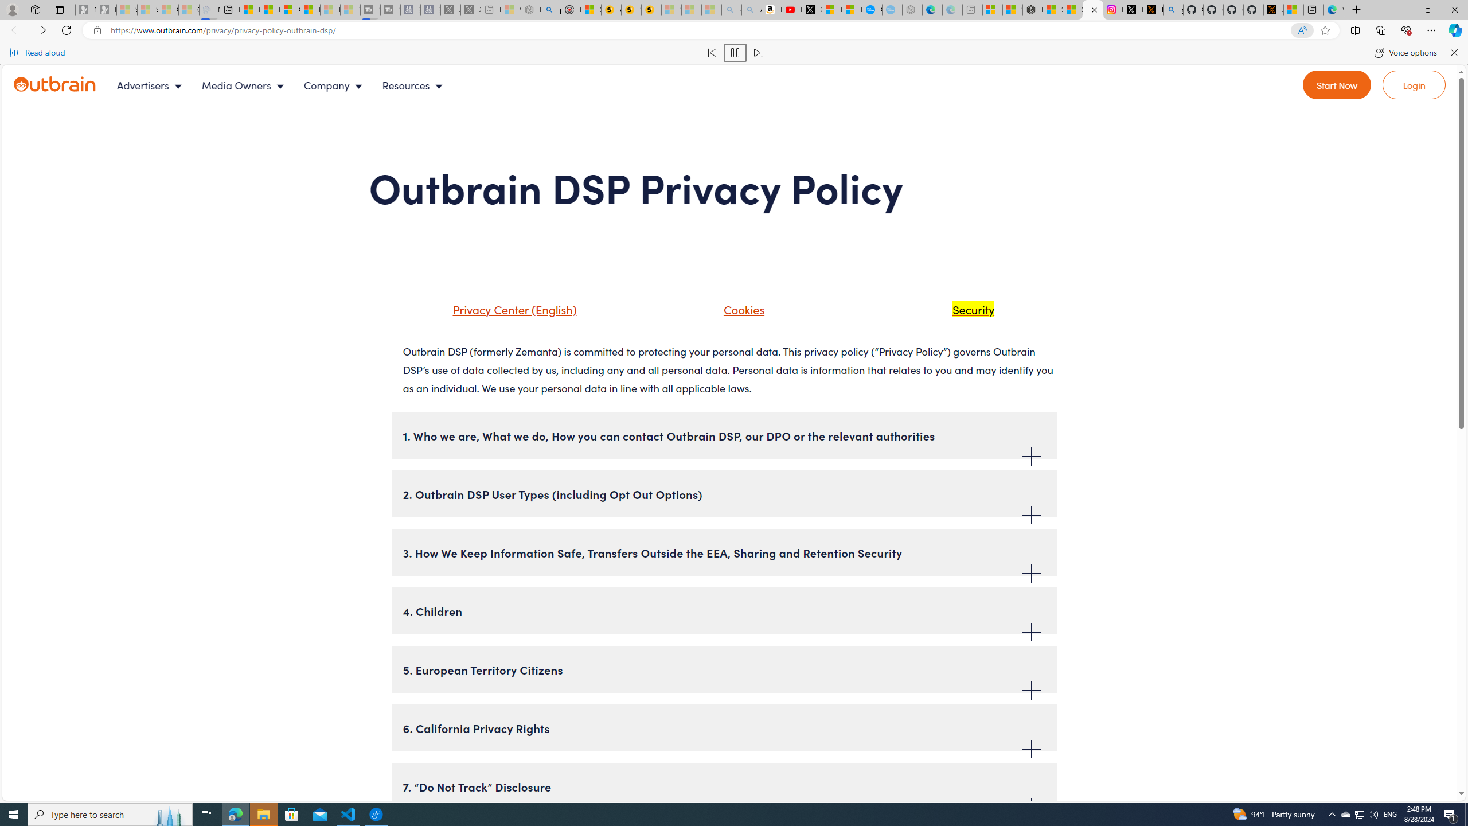  Describe the element at coordinates (1173, 10) in the screenshot. I see `github - Search` at that location.